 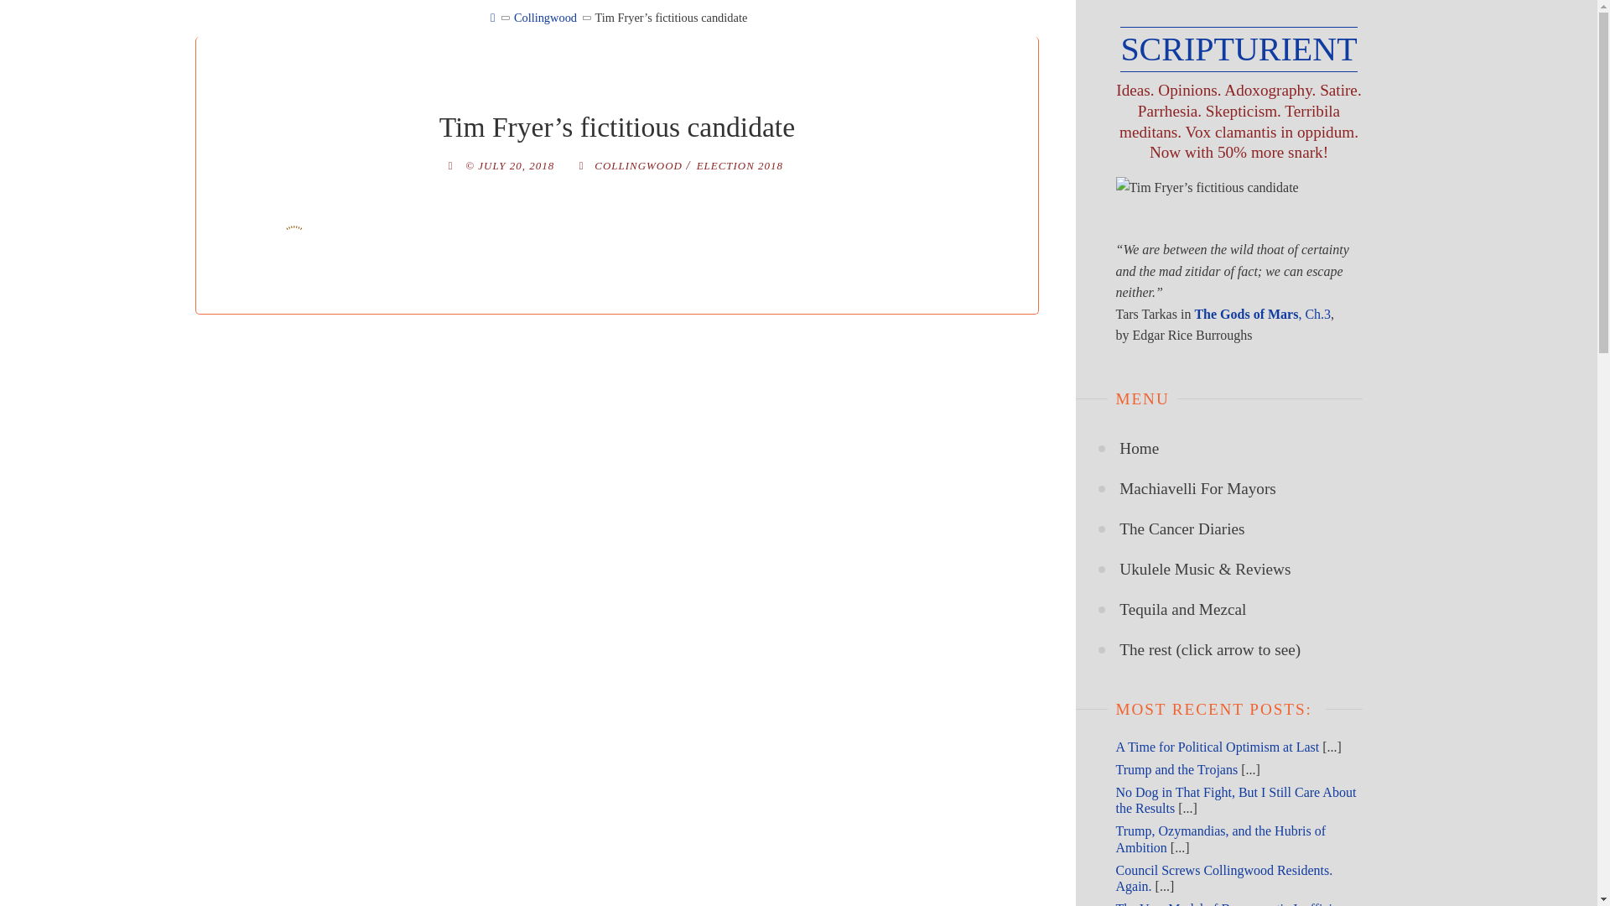 I want to click on A Time for Political Optimism at Last, so click(x=1217, y=747).